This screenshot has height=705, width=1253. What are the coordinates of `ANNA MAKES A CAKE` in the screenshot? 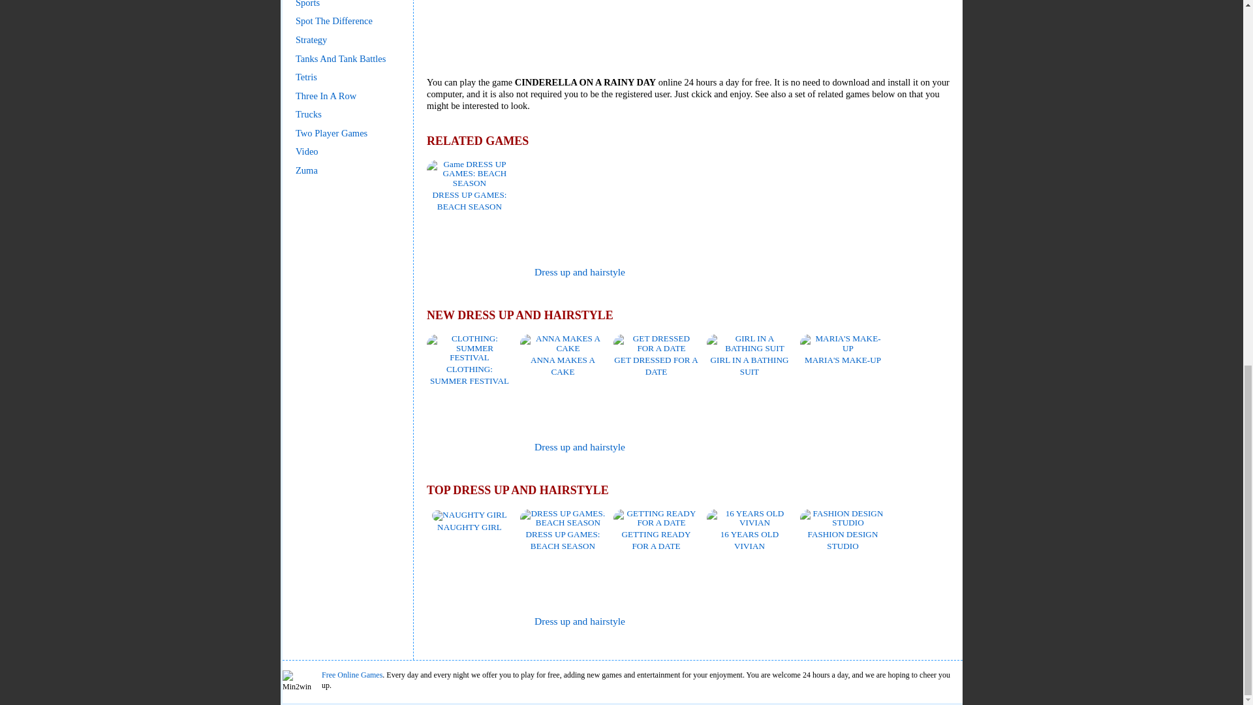 It's located at (563, 359).